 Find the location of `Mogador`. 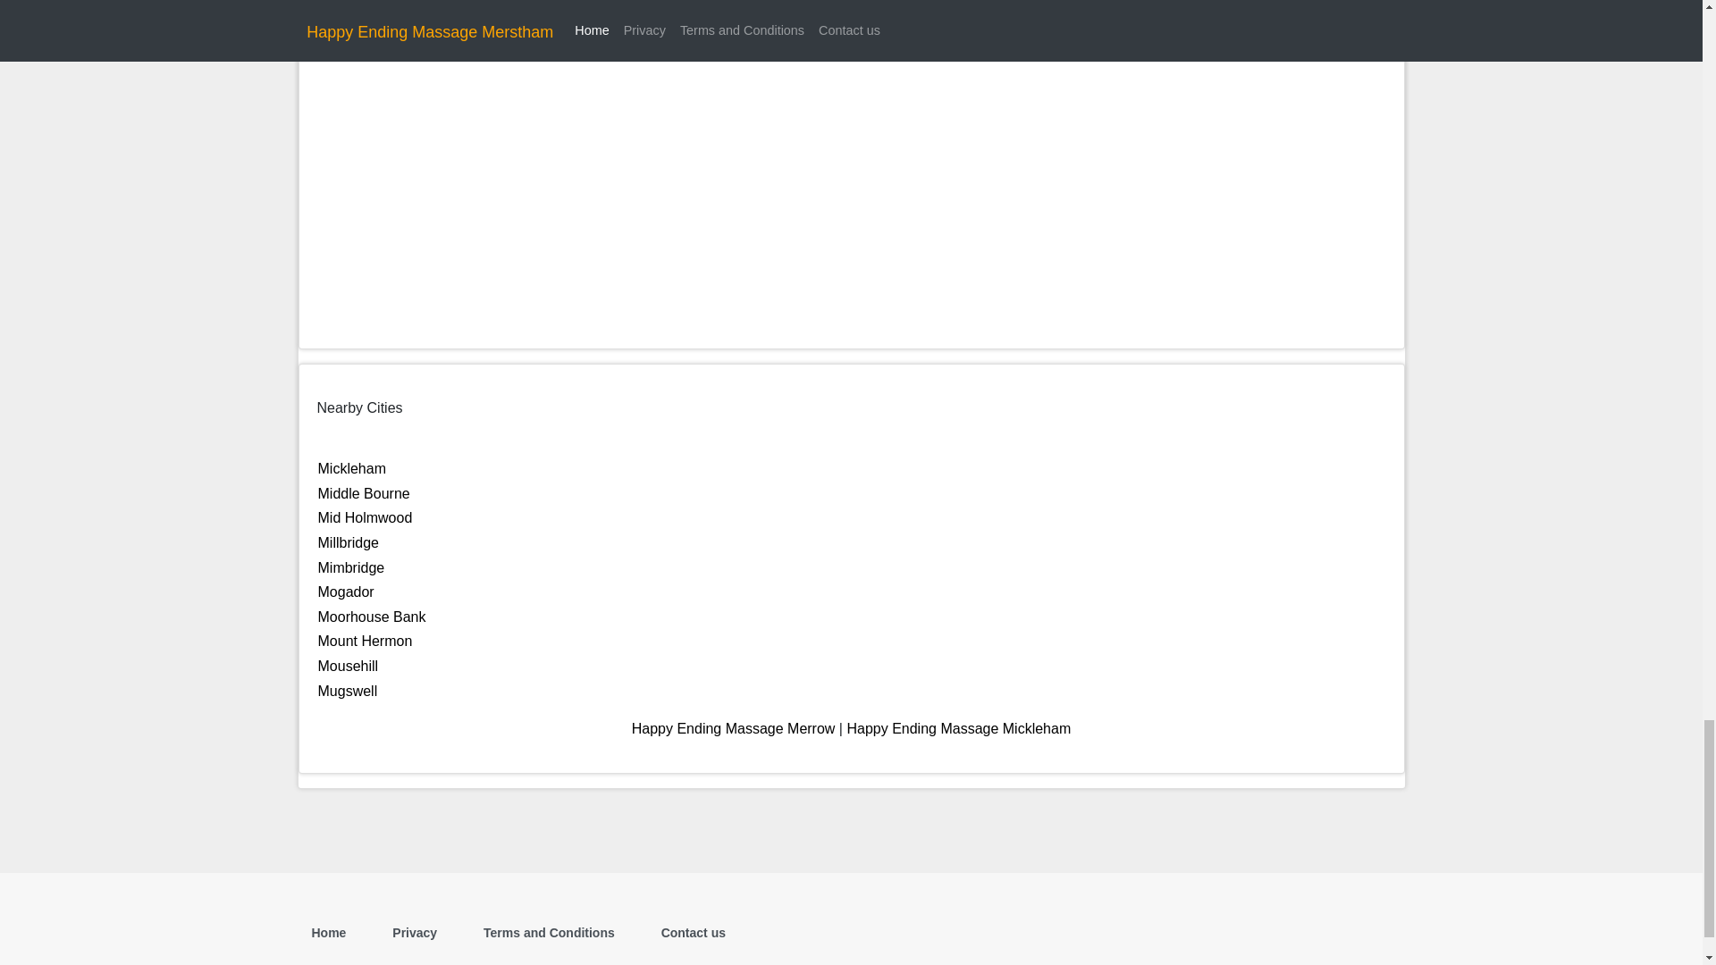

Mogador is located at coordinates (345, 592).